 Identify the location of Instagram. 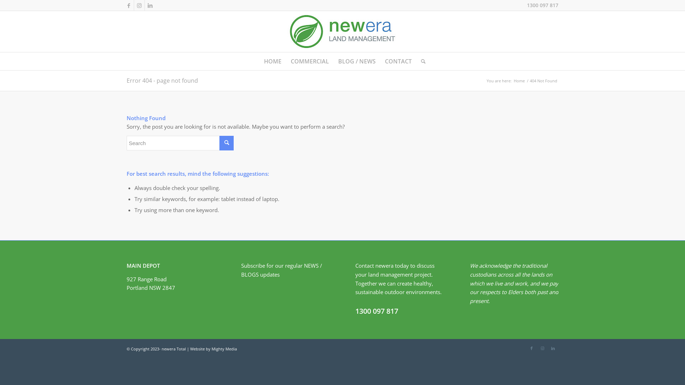
(139, 5).